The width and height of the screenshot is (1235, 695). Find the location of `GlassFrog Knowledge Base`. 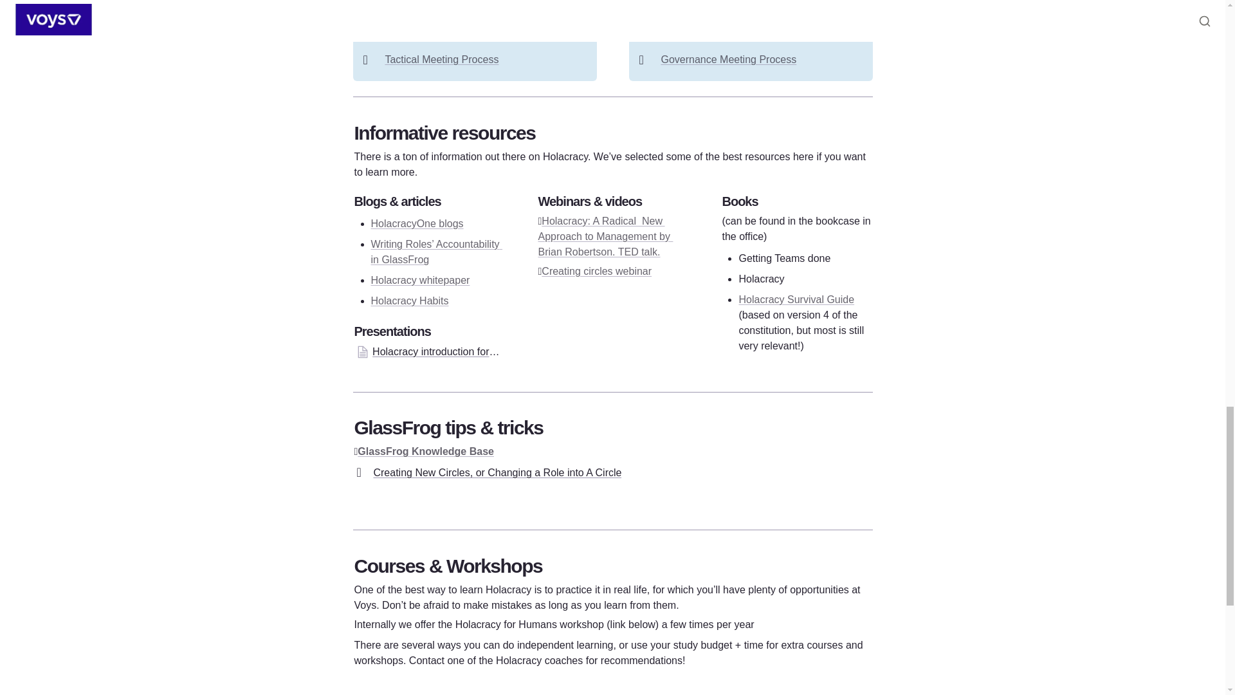

GlassFrog Knowledge Base is located at coordinates (426, 451).